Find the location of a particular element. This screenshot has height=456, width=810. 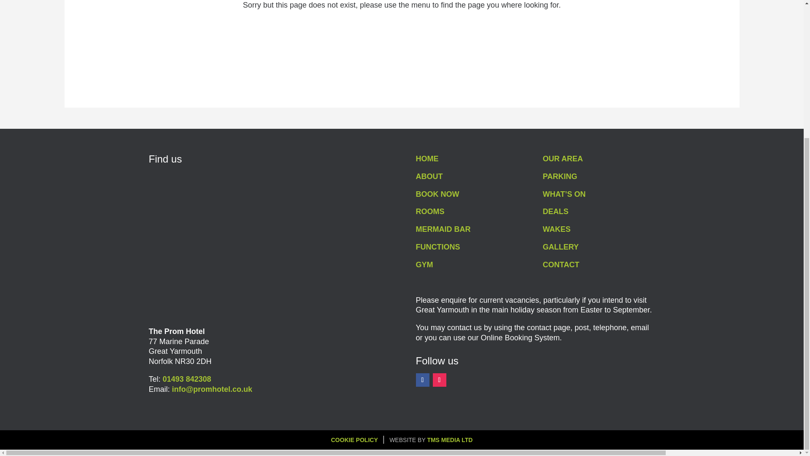

CONTACT is located at coordinates (561, 264).